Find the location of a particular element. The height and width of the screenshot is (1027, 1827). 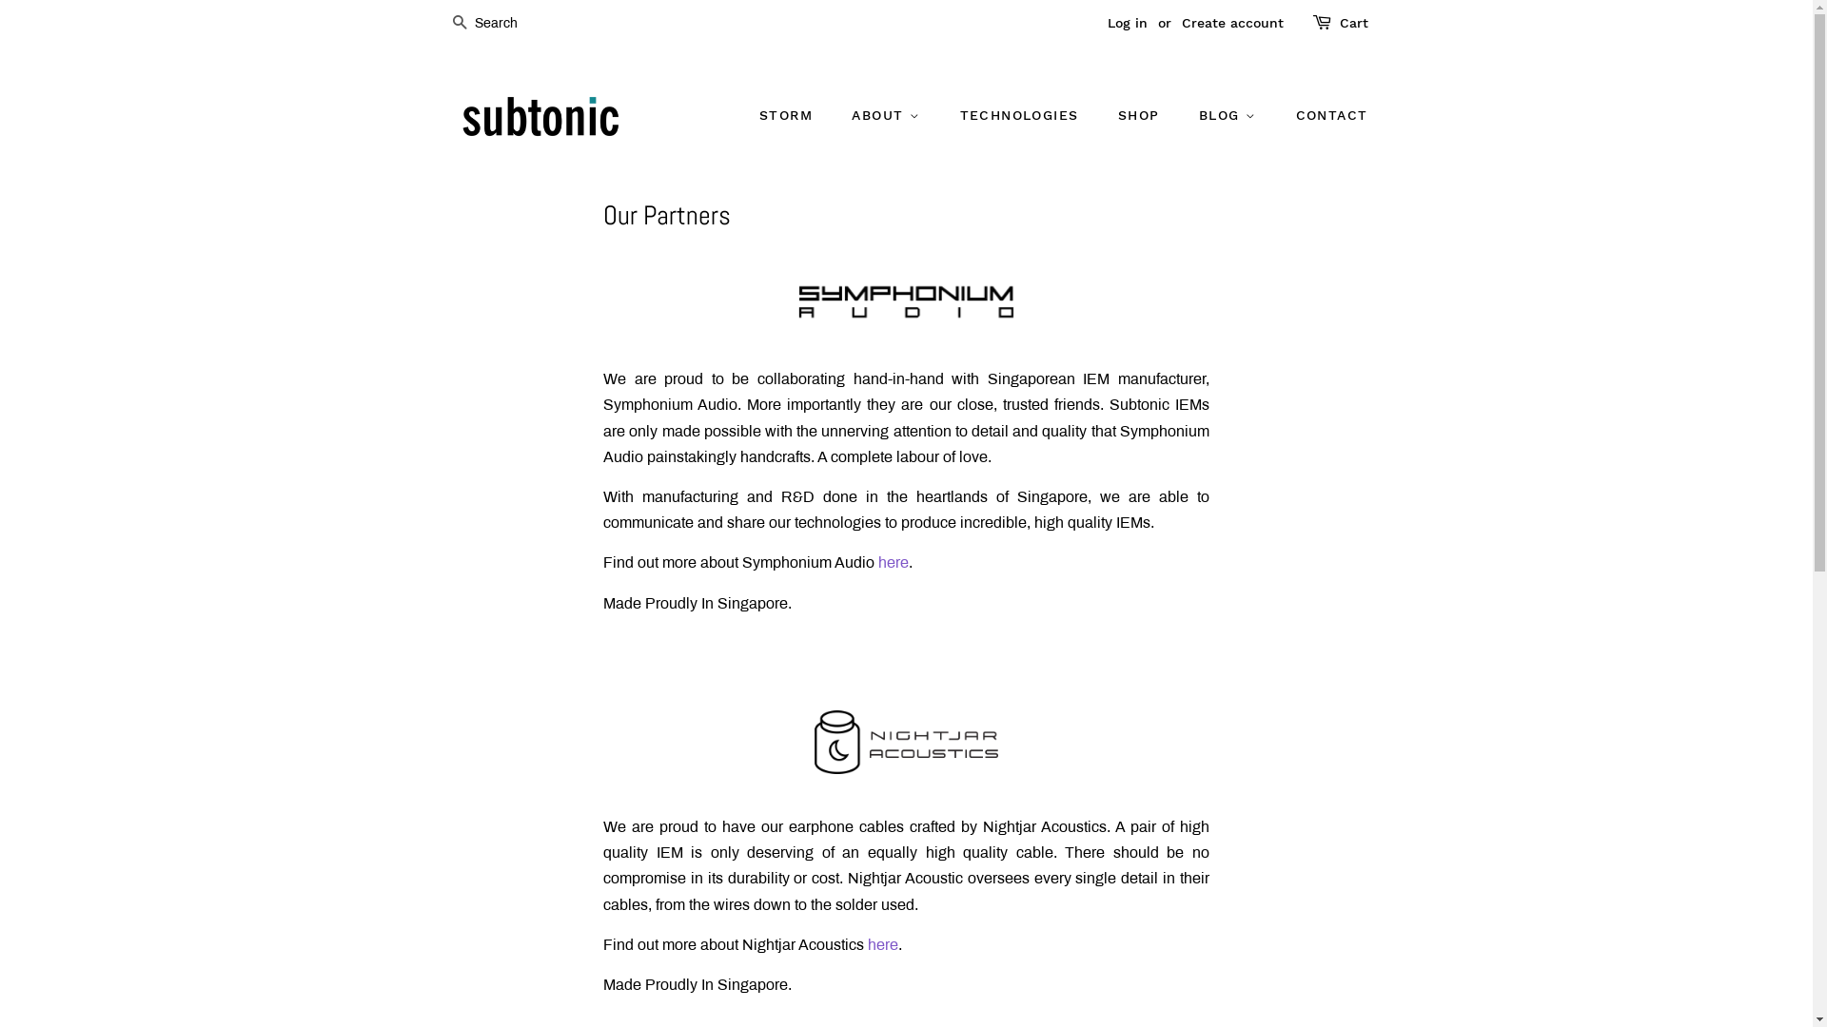

here is located at coordinates (883, 945).